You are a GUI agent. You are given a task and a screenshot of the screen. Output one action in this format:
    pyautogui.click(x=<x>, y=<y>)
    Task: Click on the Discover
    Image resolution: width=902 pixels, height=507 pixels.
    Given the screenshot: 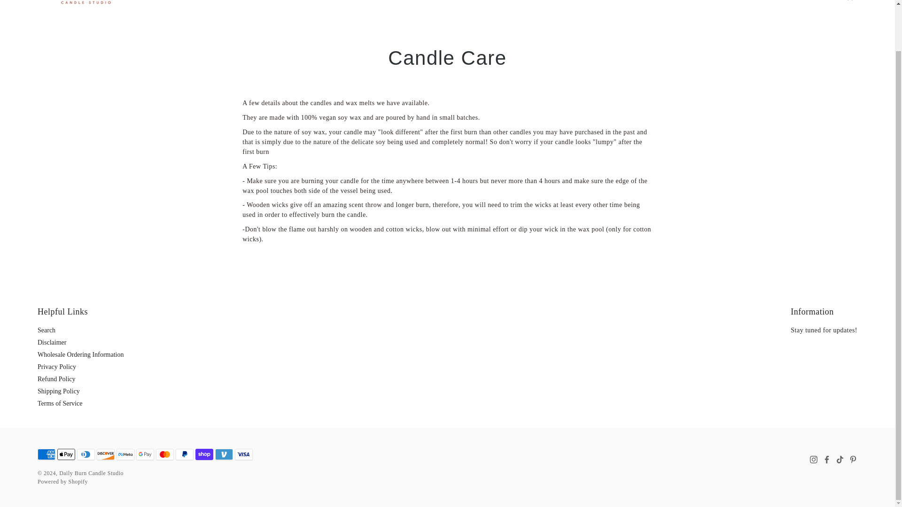 What is the action you would take?
    pyautogui.click(x=105, y=454)
    